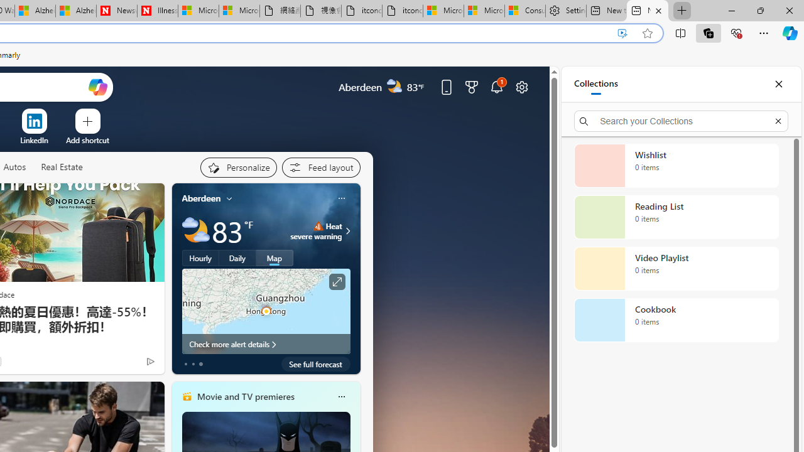  Describe the element at coordinates (87, 140) in the screenshot. I see `Add a site` at that location.